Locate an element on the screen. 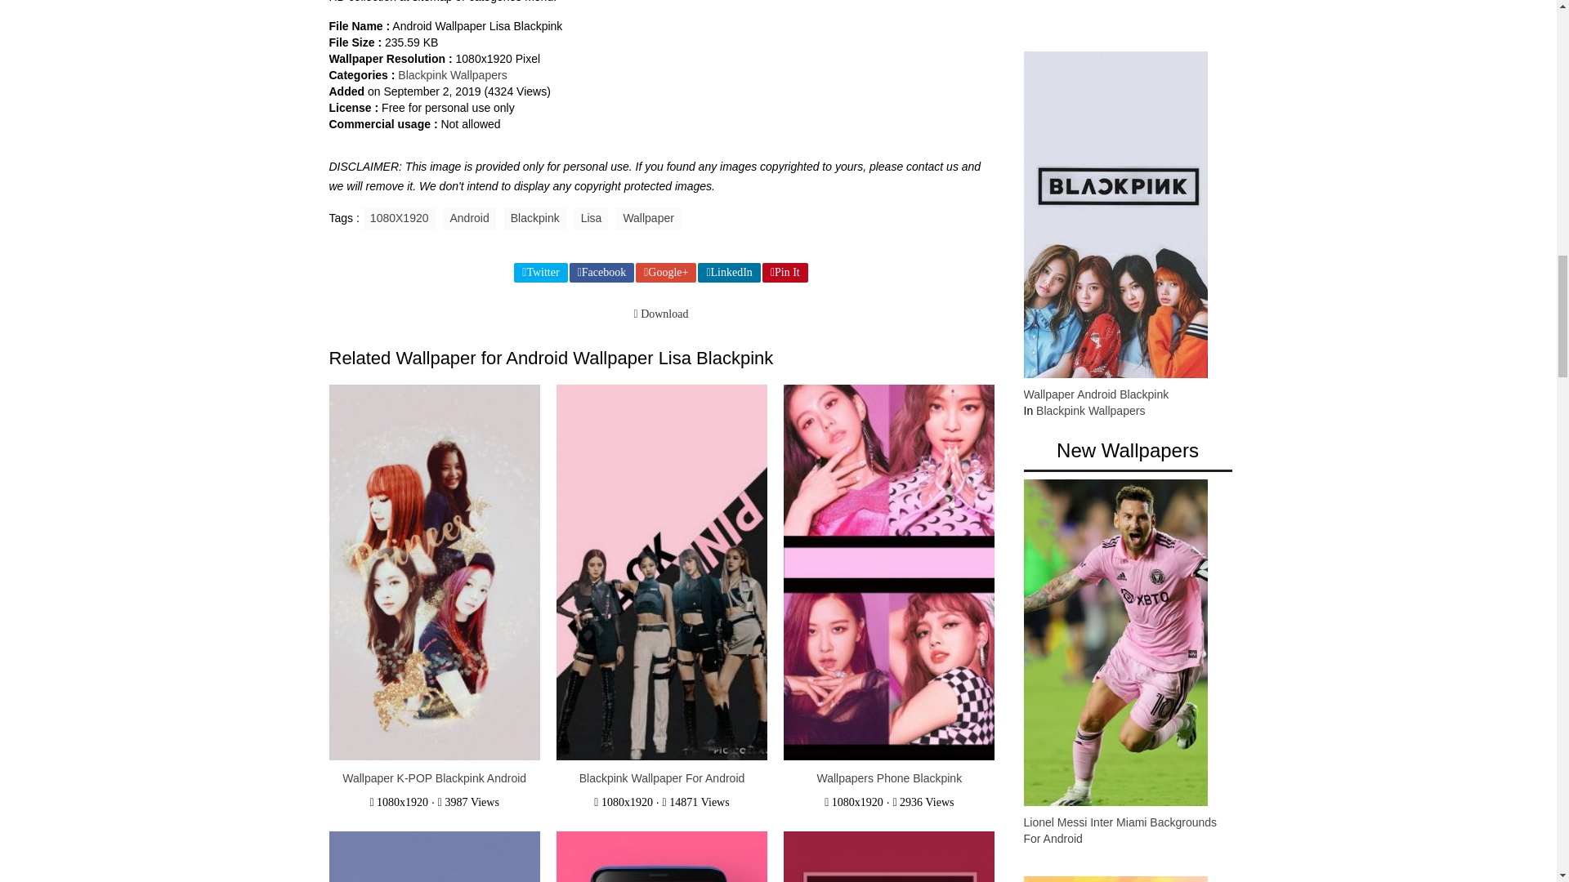 This screenshot has width=1569, height=882. Facebook is located at coordinates (601, 272).